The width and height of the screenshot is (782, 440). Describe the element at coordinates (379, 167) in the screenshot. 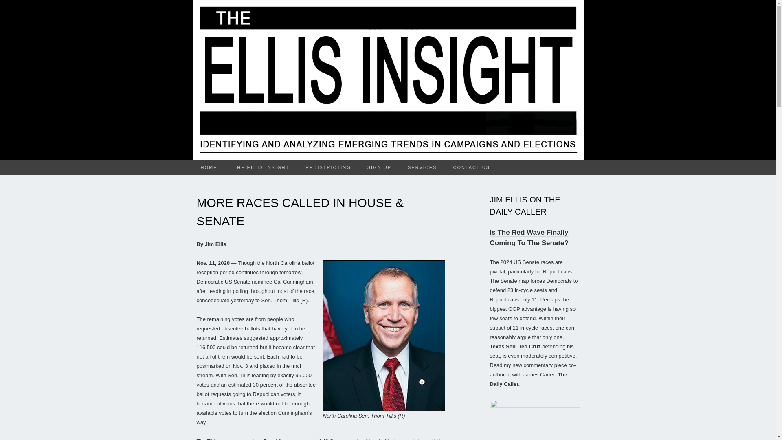

I see `SIGN UP` at that location.